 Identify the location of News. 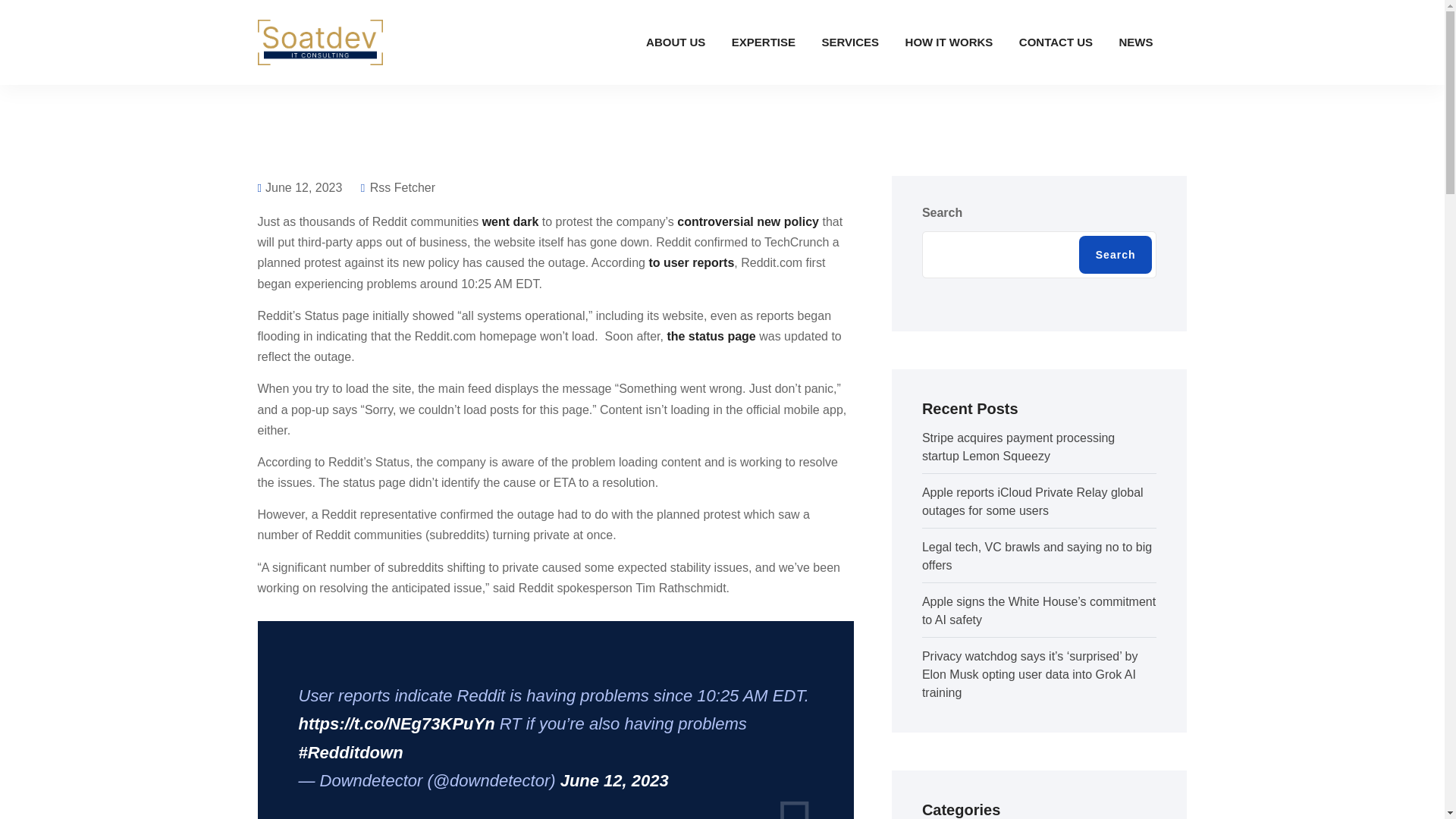
(1134, 42).